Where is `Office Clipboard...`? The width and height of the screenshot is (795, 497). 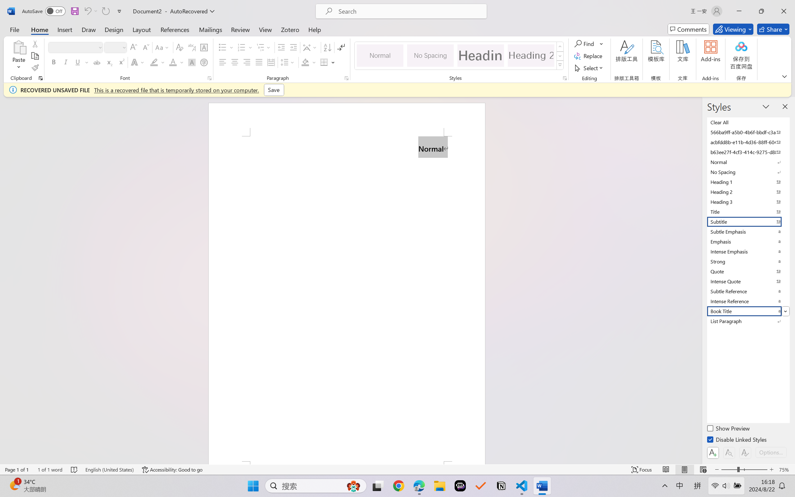 Office Clipboard... is located at coordinates (40, 78).